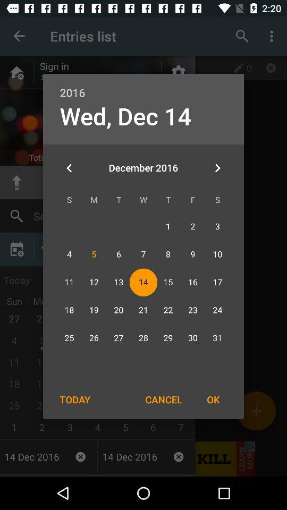 The height and width of the screenshot is (510, 287). I want to click on press item below the wed, dec 14, so click(69, 168).